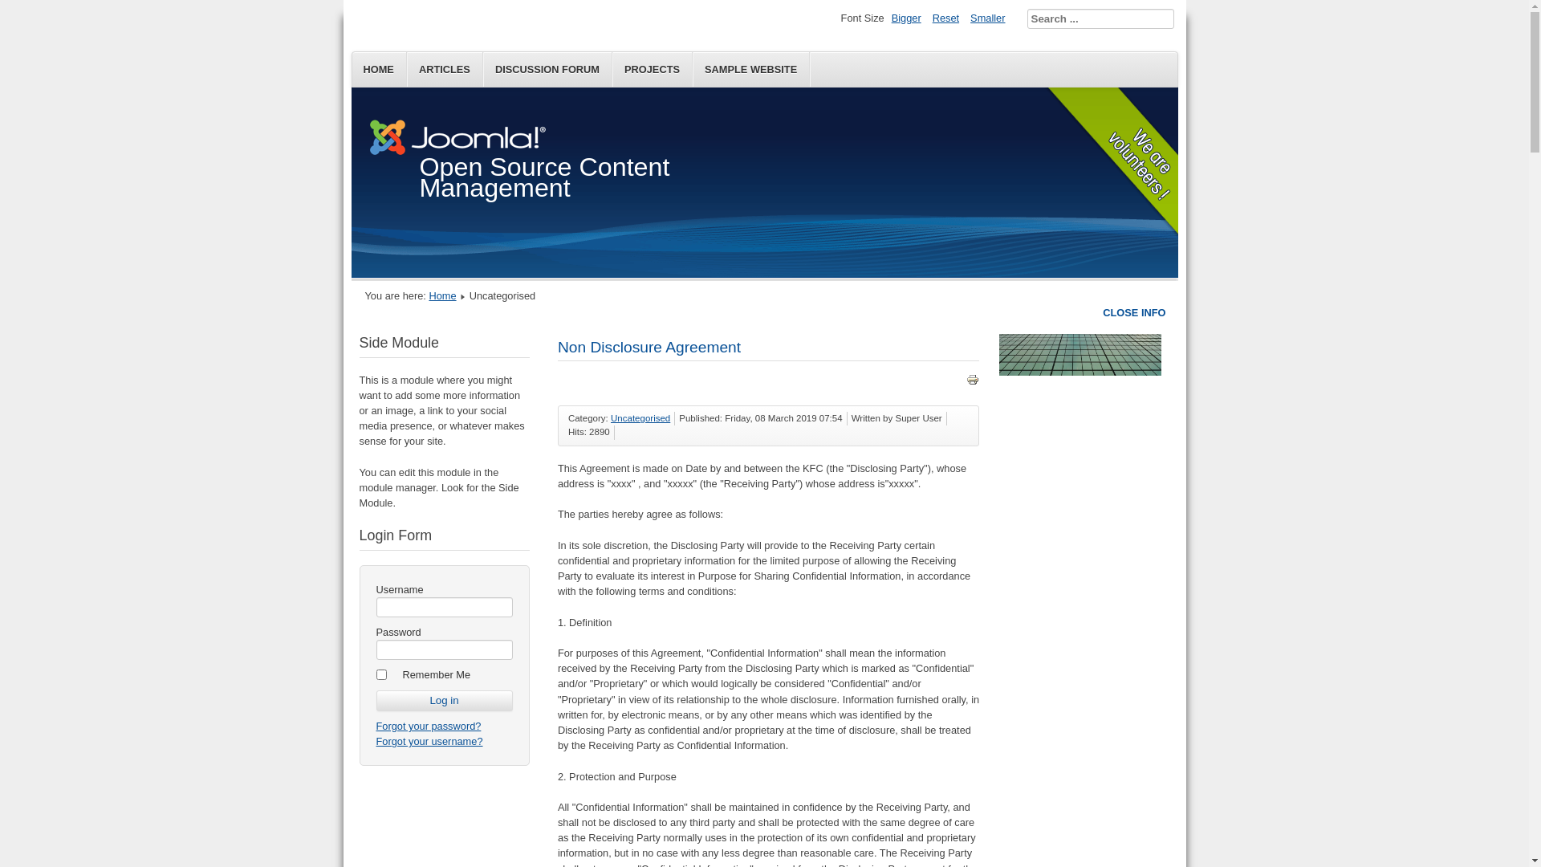  What do you see at coordinates (653, 69) in the screenshot?
I see `PROJECTS` at bounding box center [653, 69].